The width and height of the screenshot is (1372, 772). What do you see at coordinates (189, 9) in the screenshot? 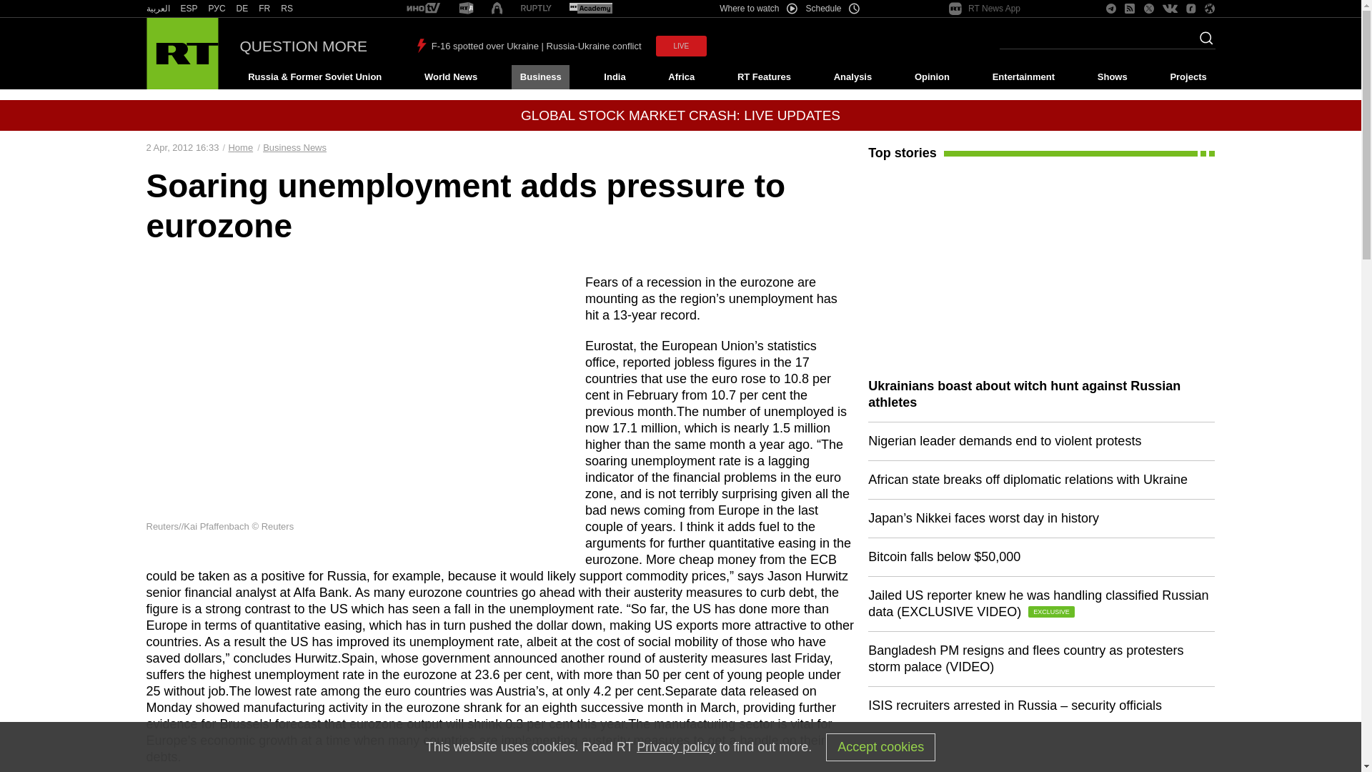
I see `RT ` at bounding box center [189, 9].